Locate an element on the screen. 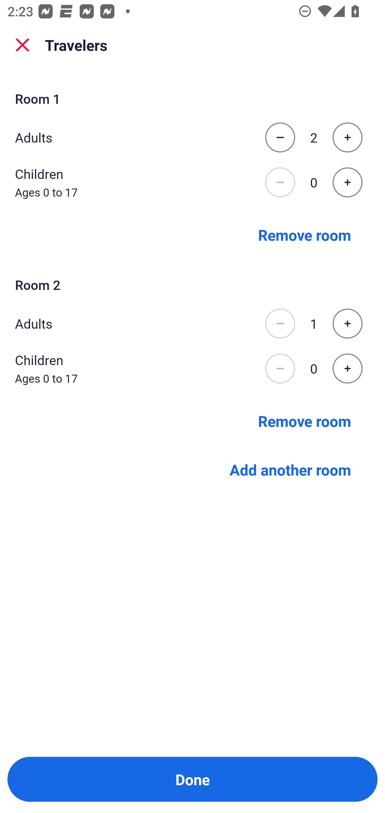  Increase the number of children is located at coordinates (347, 182).